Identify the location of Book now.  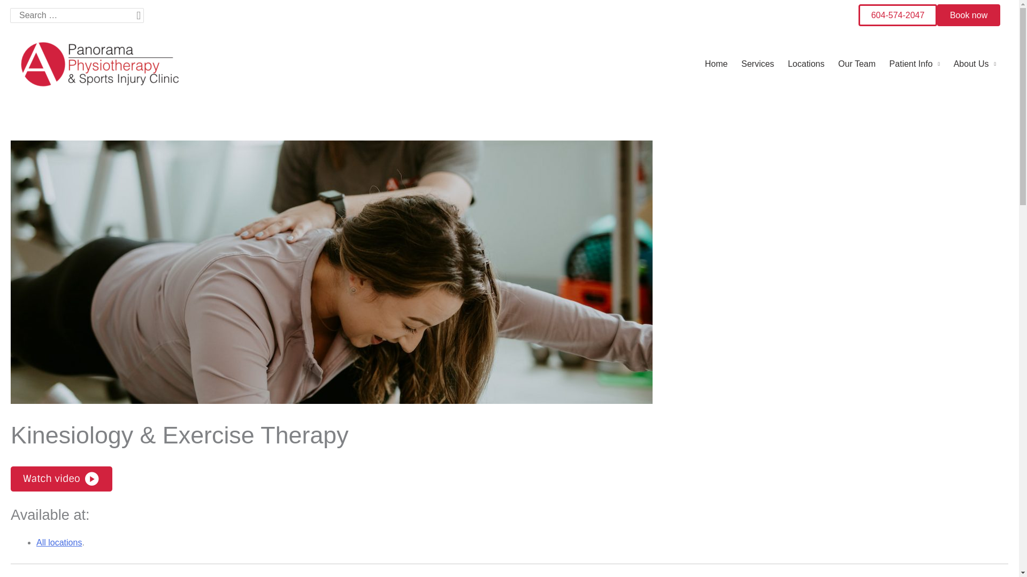
(968, 15).